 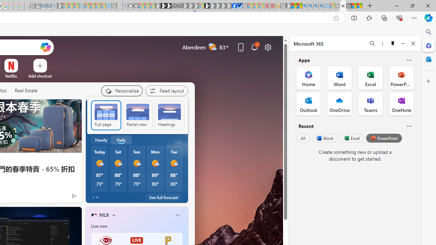 I want to click on Page settings, so click(x=268, y=47).